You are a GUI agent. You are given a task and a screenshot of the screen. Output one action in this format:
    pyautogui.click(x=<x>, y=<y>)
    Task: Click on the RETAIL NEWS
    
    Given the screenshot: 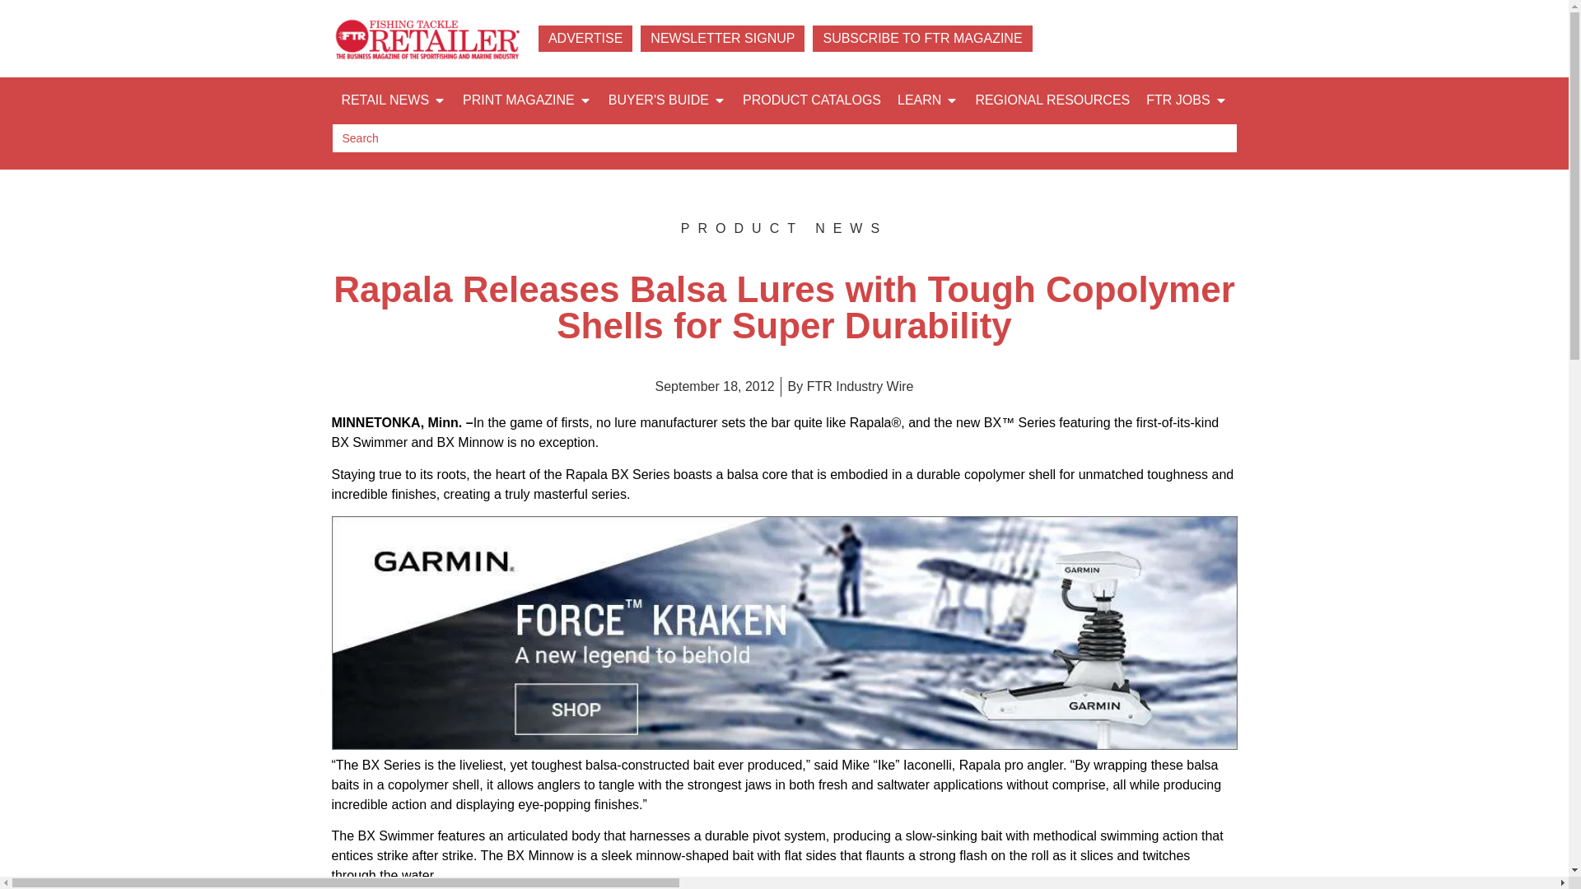 What is the action you would take?
    pyautogui.click(x=385, y=100)
    